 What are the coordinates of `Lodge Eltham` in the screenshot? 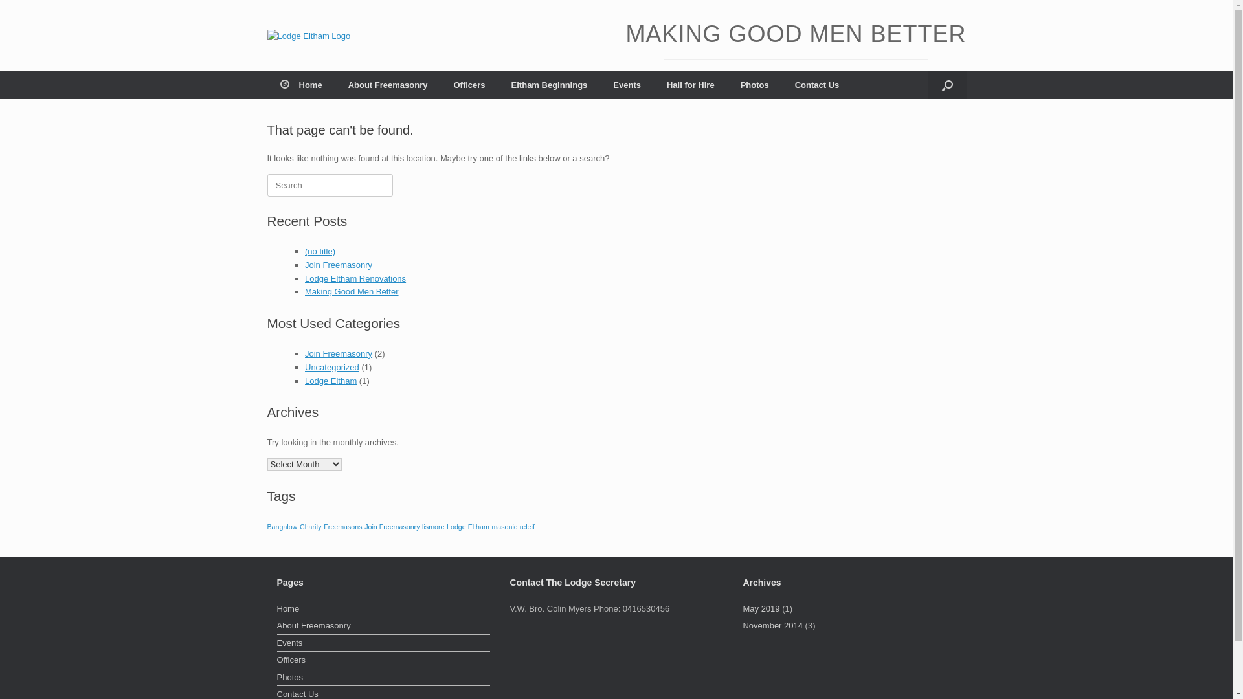 It's located at (308, 36).